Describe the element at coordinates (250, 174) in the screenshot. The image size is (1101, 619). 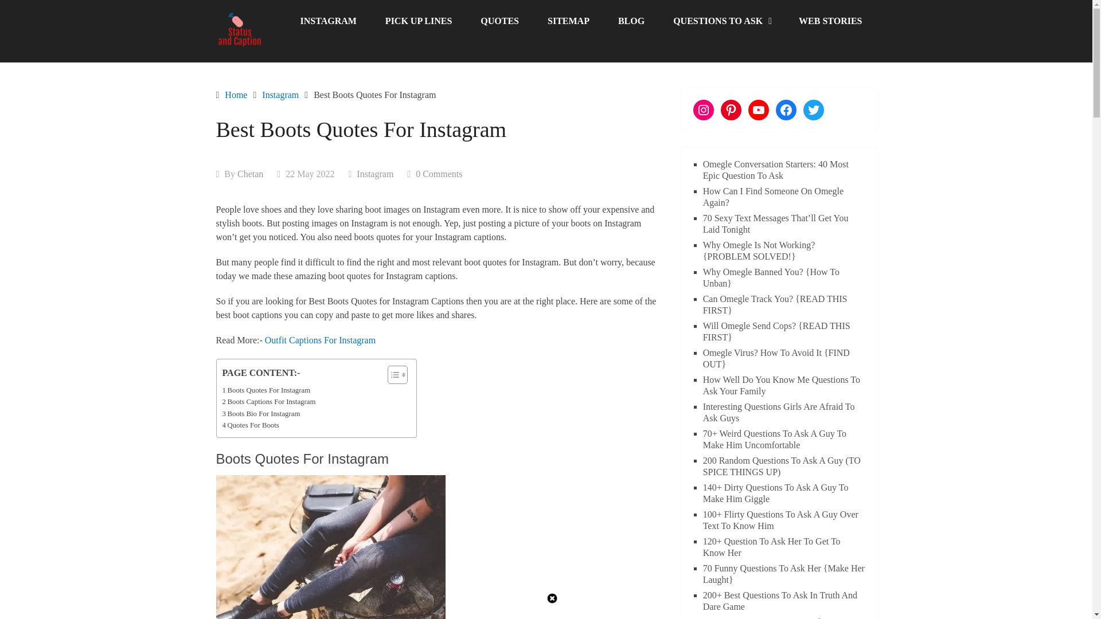
I see `Posts by Chetan` at that location.